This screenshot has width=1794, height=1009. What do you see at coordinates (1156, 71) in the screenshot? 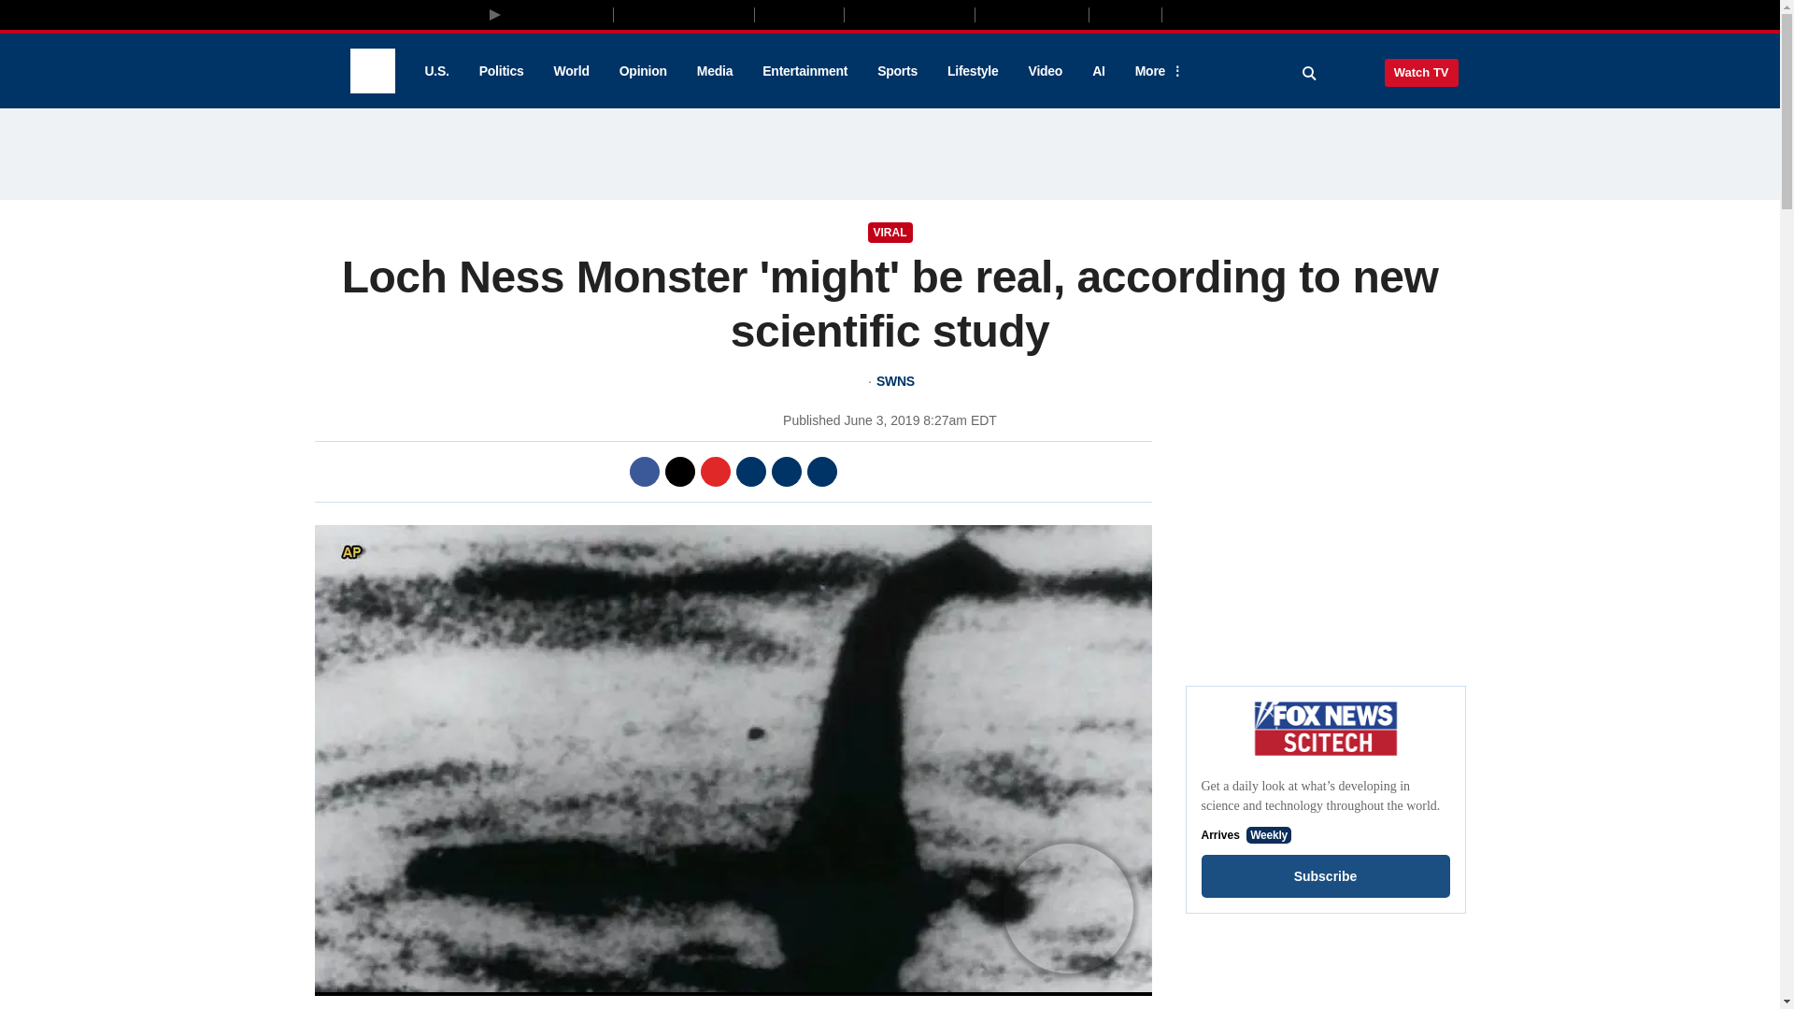
I see `More` at bounding box center [1156, 71].